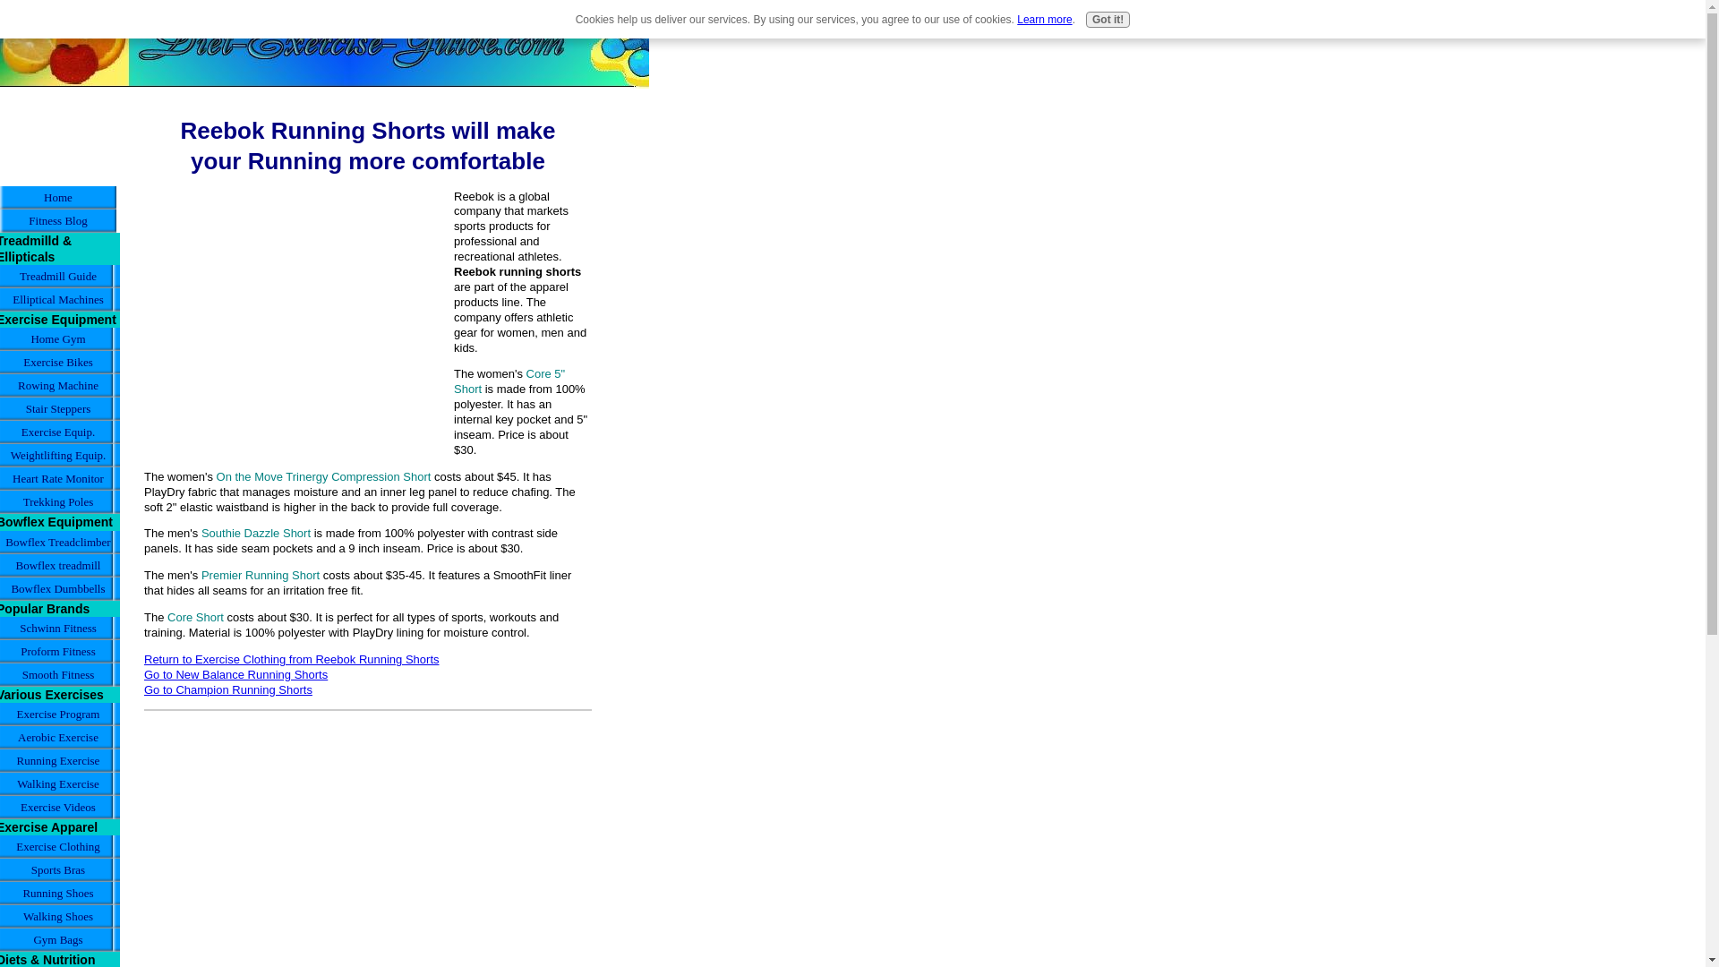 This screenshot has height=967, width=1719. Describe the element at coordinates (57, 131) in the screenshot. I see `Advertisement` at that location.